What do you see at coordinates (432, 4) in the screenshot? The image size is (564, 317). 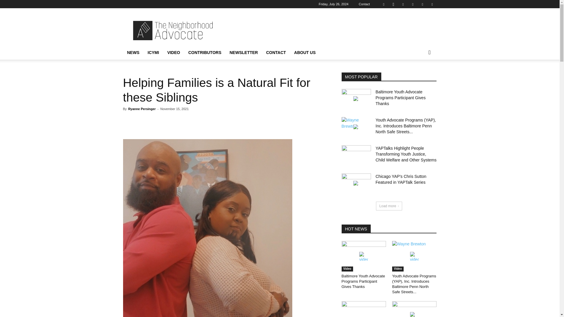 I see `Youtube` at bounding box center [432, 4].